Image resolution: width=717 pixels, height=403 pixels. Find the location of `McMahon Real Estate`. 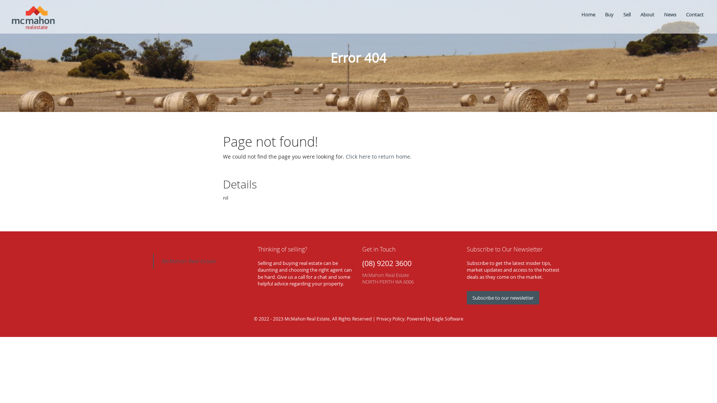

McMahon Real Estate is located at coordinates (188, 261).